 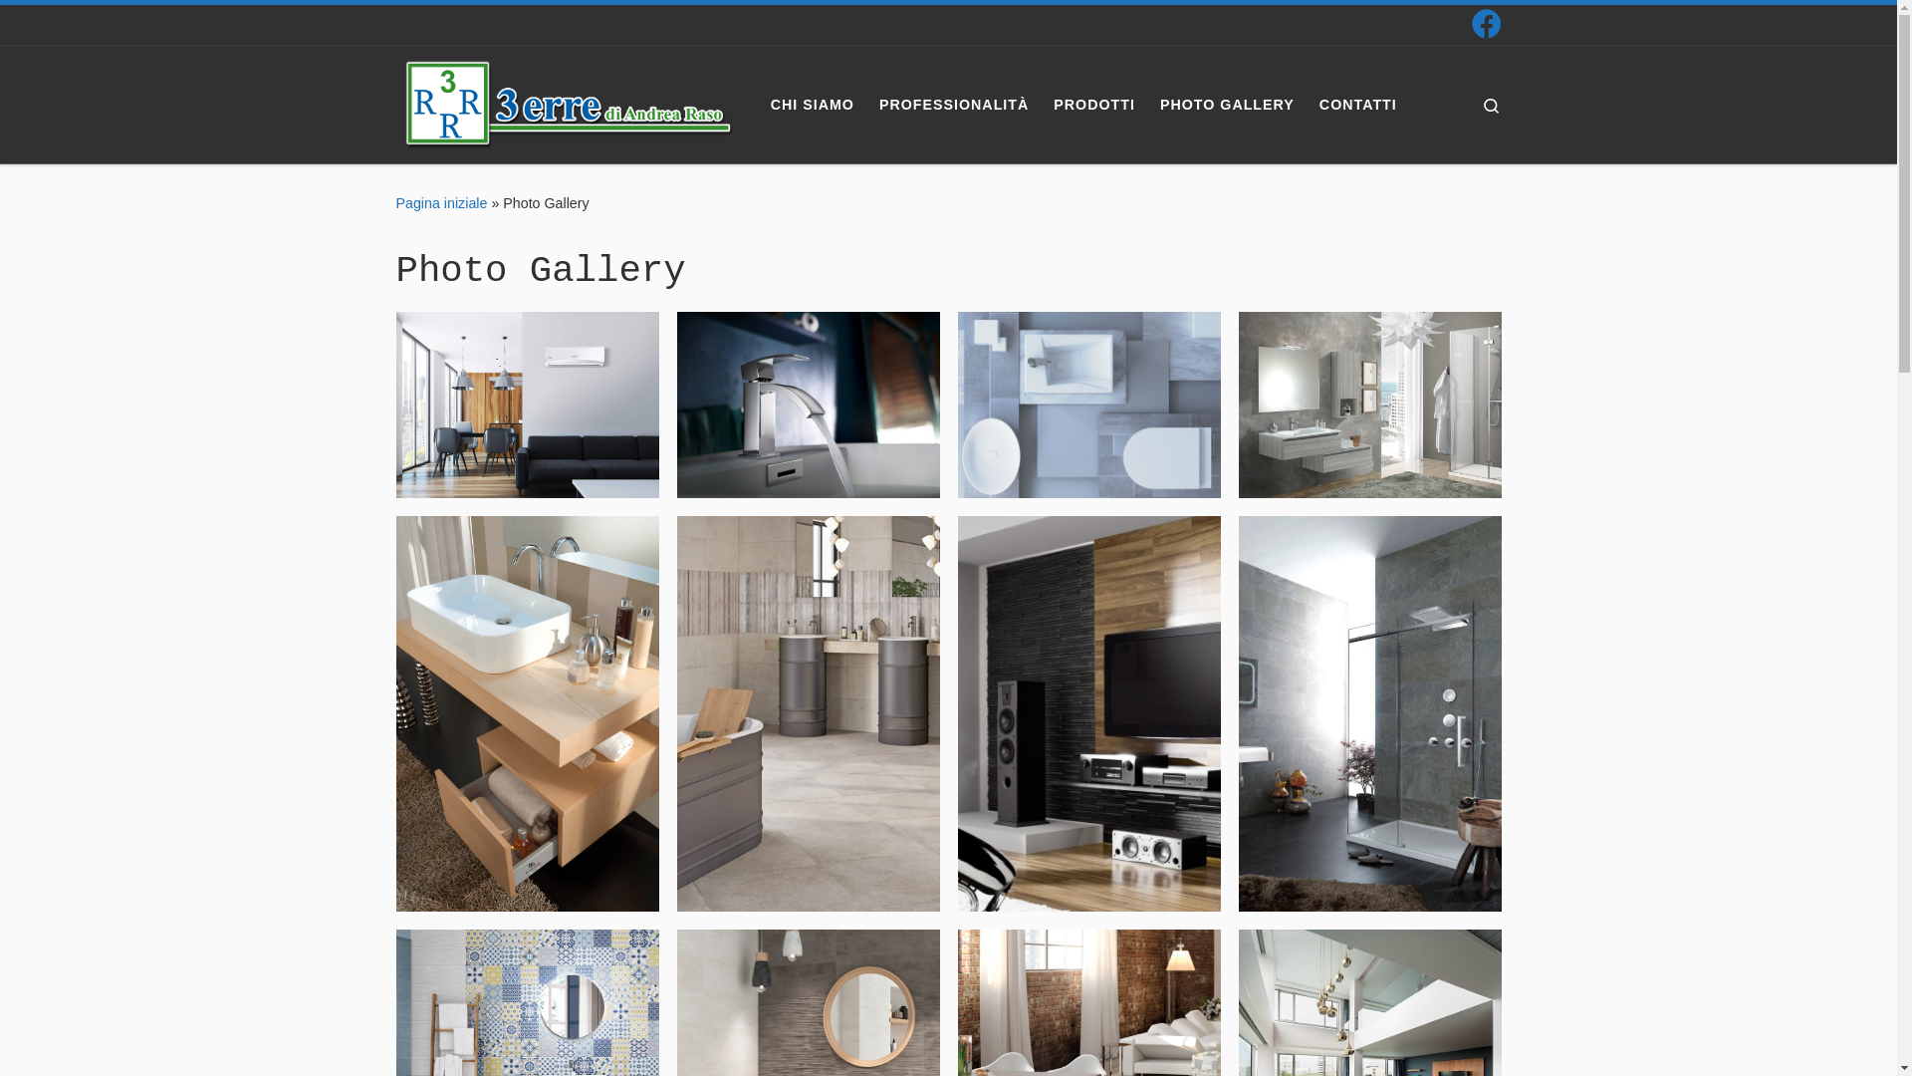 I want to click on PRODOTTI, so click(x=1094, y=105).